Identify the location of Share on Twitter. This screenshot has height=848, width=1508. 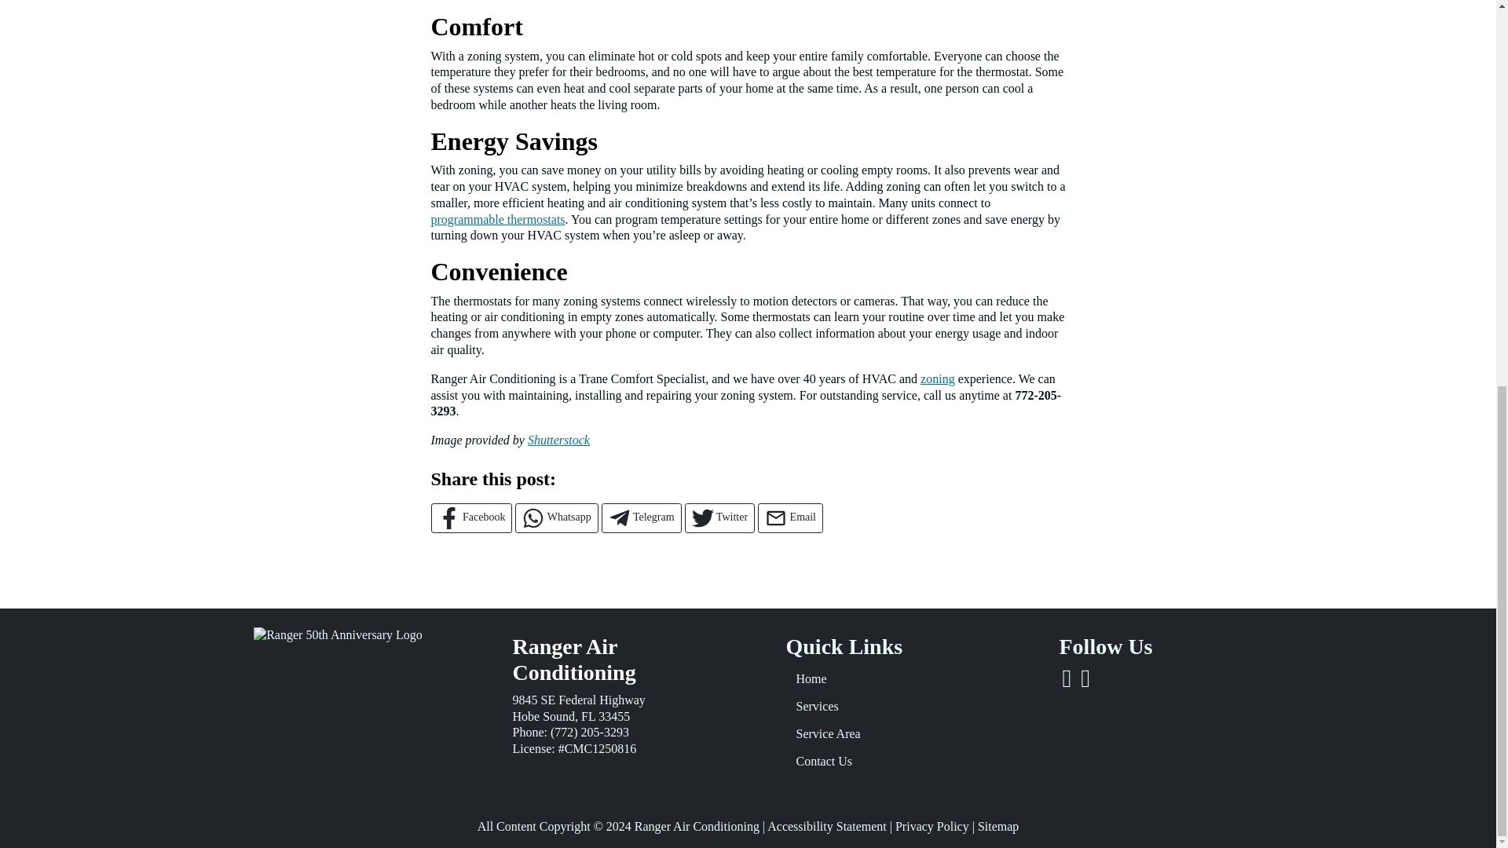
(719, 518).